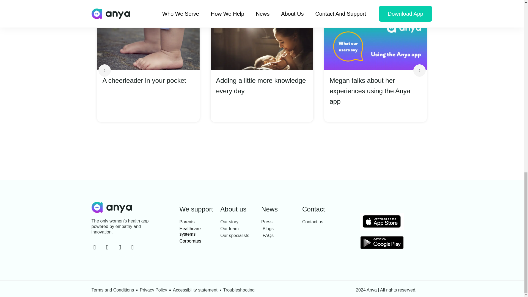 The height and width of the screenshot is (297, 528). Describe the element at coordinates (375, 91) in the screenshot. I see `Megan talks about her experiences using the Anya app` at that location.